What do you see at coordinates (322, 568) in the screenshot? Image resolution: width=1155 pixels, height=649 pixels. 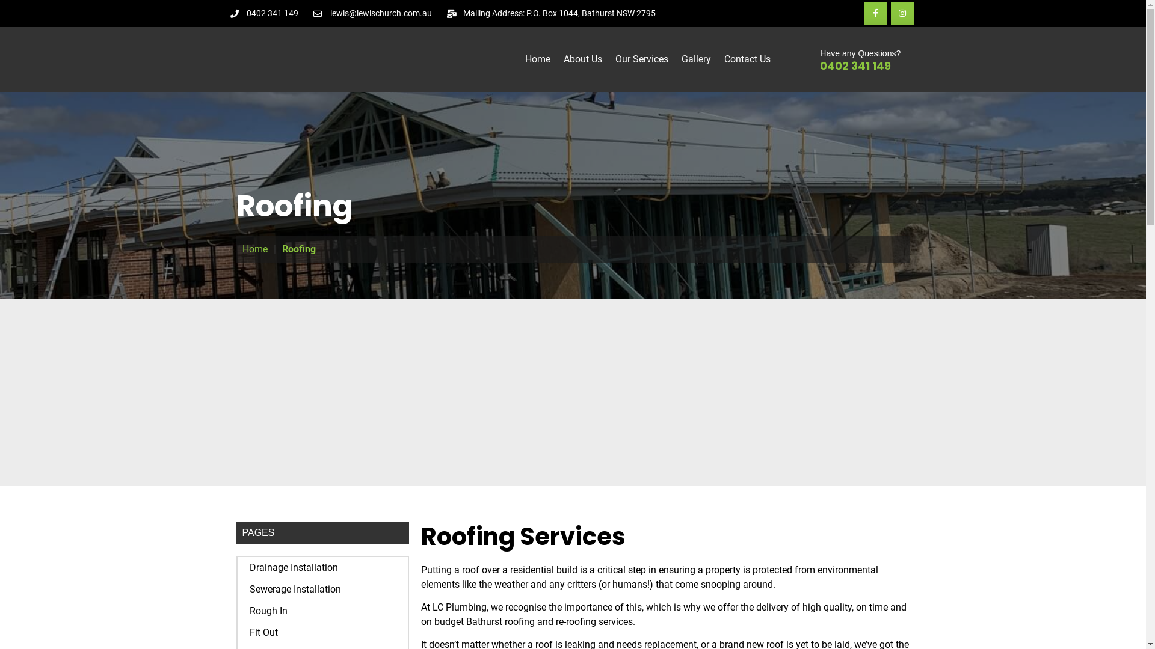 I see `Drainage Installation` at bounding box center [322, 568].